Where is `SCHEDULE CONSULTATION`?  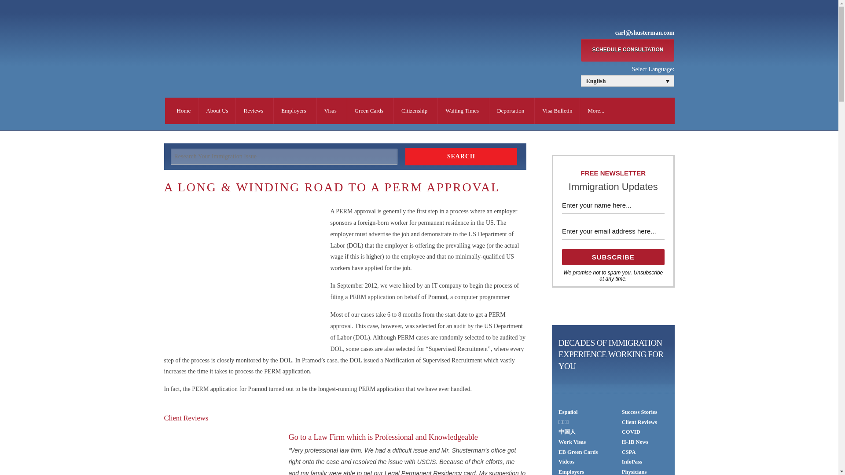
SCHEDULE CONSULTATION is located at coordinates (628, 50).